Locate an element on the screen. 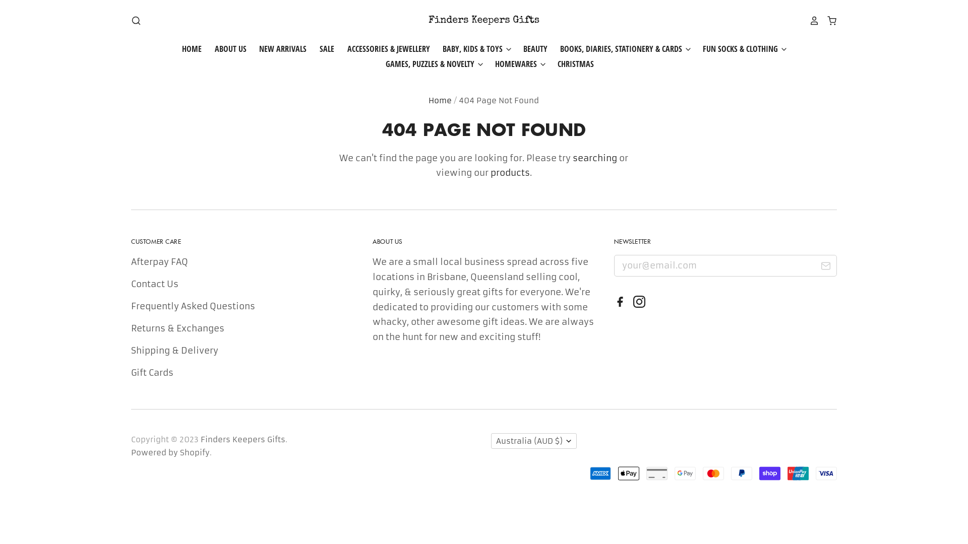 This screenshot has height=544, width=968. CHRISTMAS is located at coordinates (570, 64).